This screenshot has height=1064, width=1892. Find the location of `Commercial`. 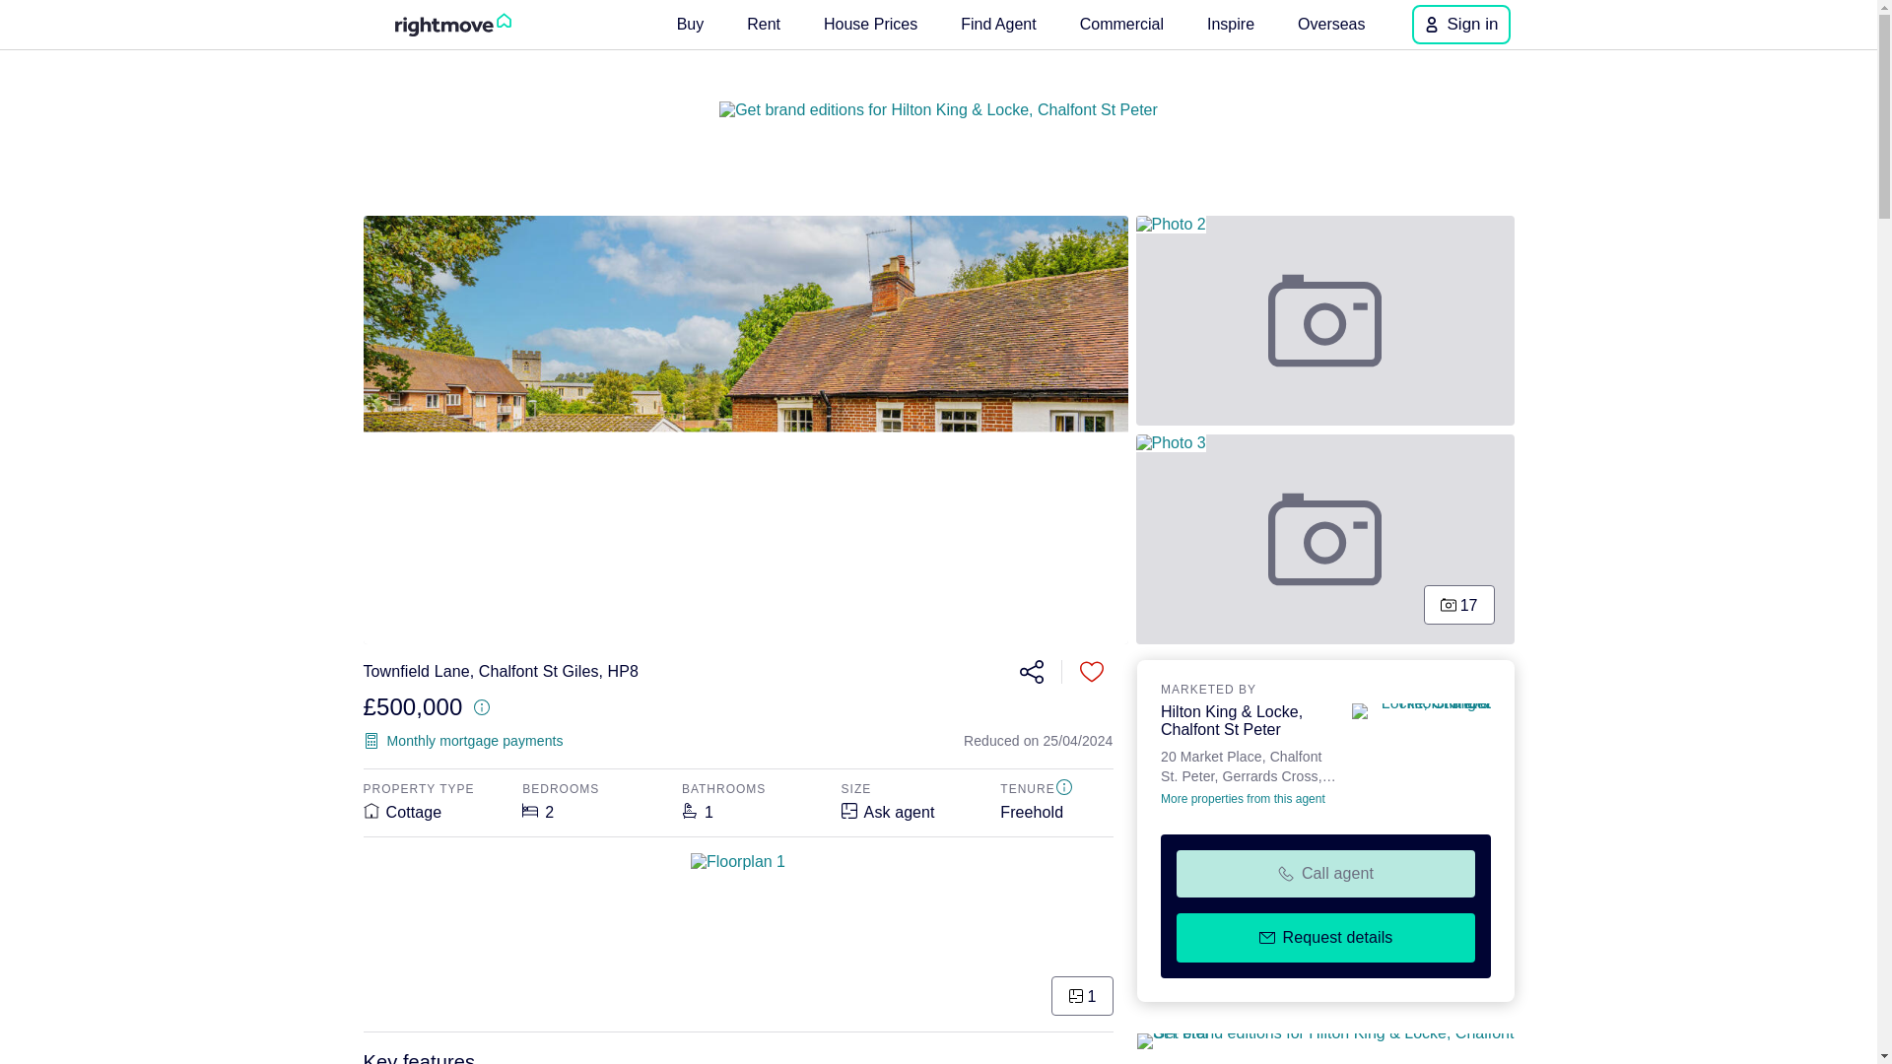

Commercial is located at coordinates (1248, 765).